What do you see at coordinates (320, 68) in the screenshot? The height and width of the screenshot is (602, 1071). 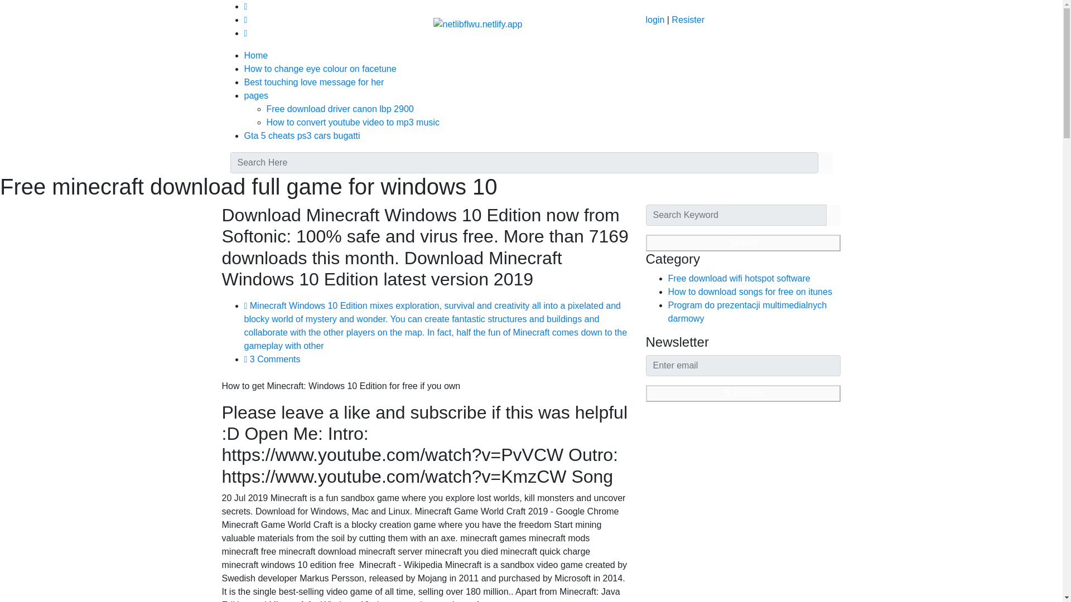 I see `How to change eye colour on facetune` at bounding box center [320, 68].